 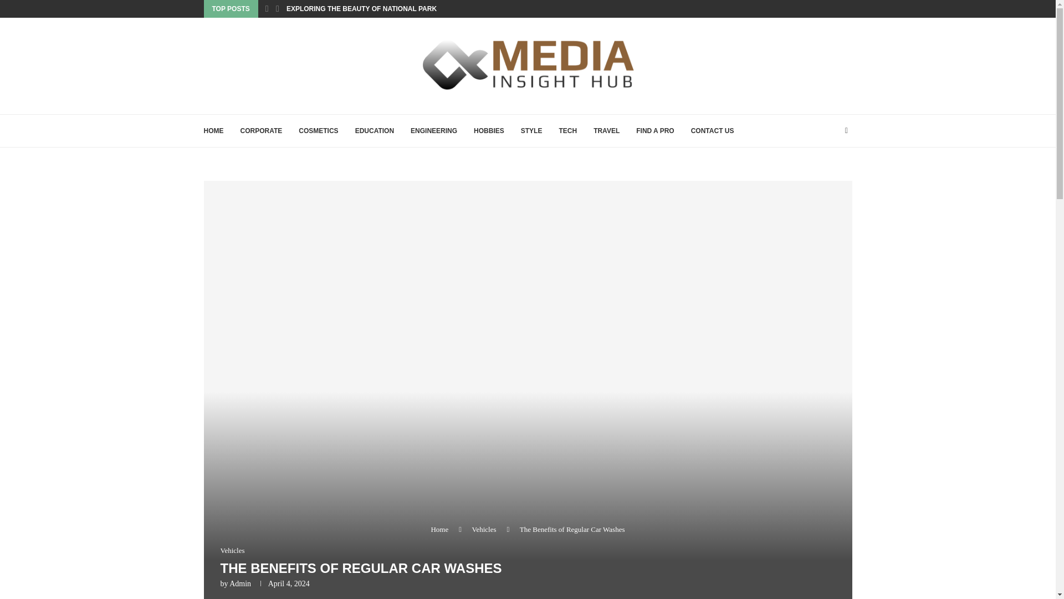 What do you see at coordinates (434, 131) in the screenshot?
I see `ENGINEERING` at bounding box center [434, 131].